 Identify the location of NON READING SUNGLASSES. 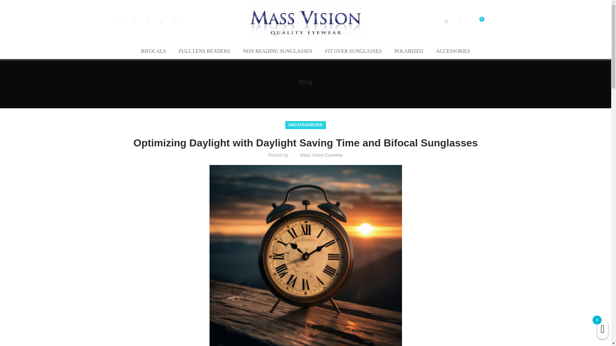
(277, 51).